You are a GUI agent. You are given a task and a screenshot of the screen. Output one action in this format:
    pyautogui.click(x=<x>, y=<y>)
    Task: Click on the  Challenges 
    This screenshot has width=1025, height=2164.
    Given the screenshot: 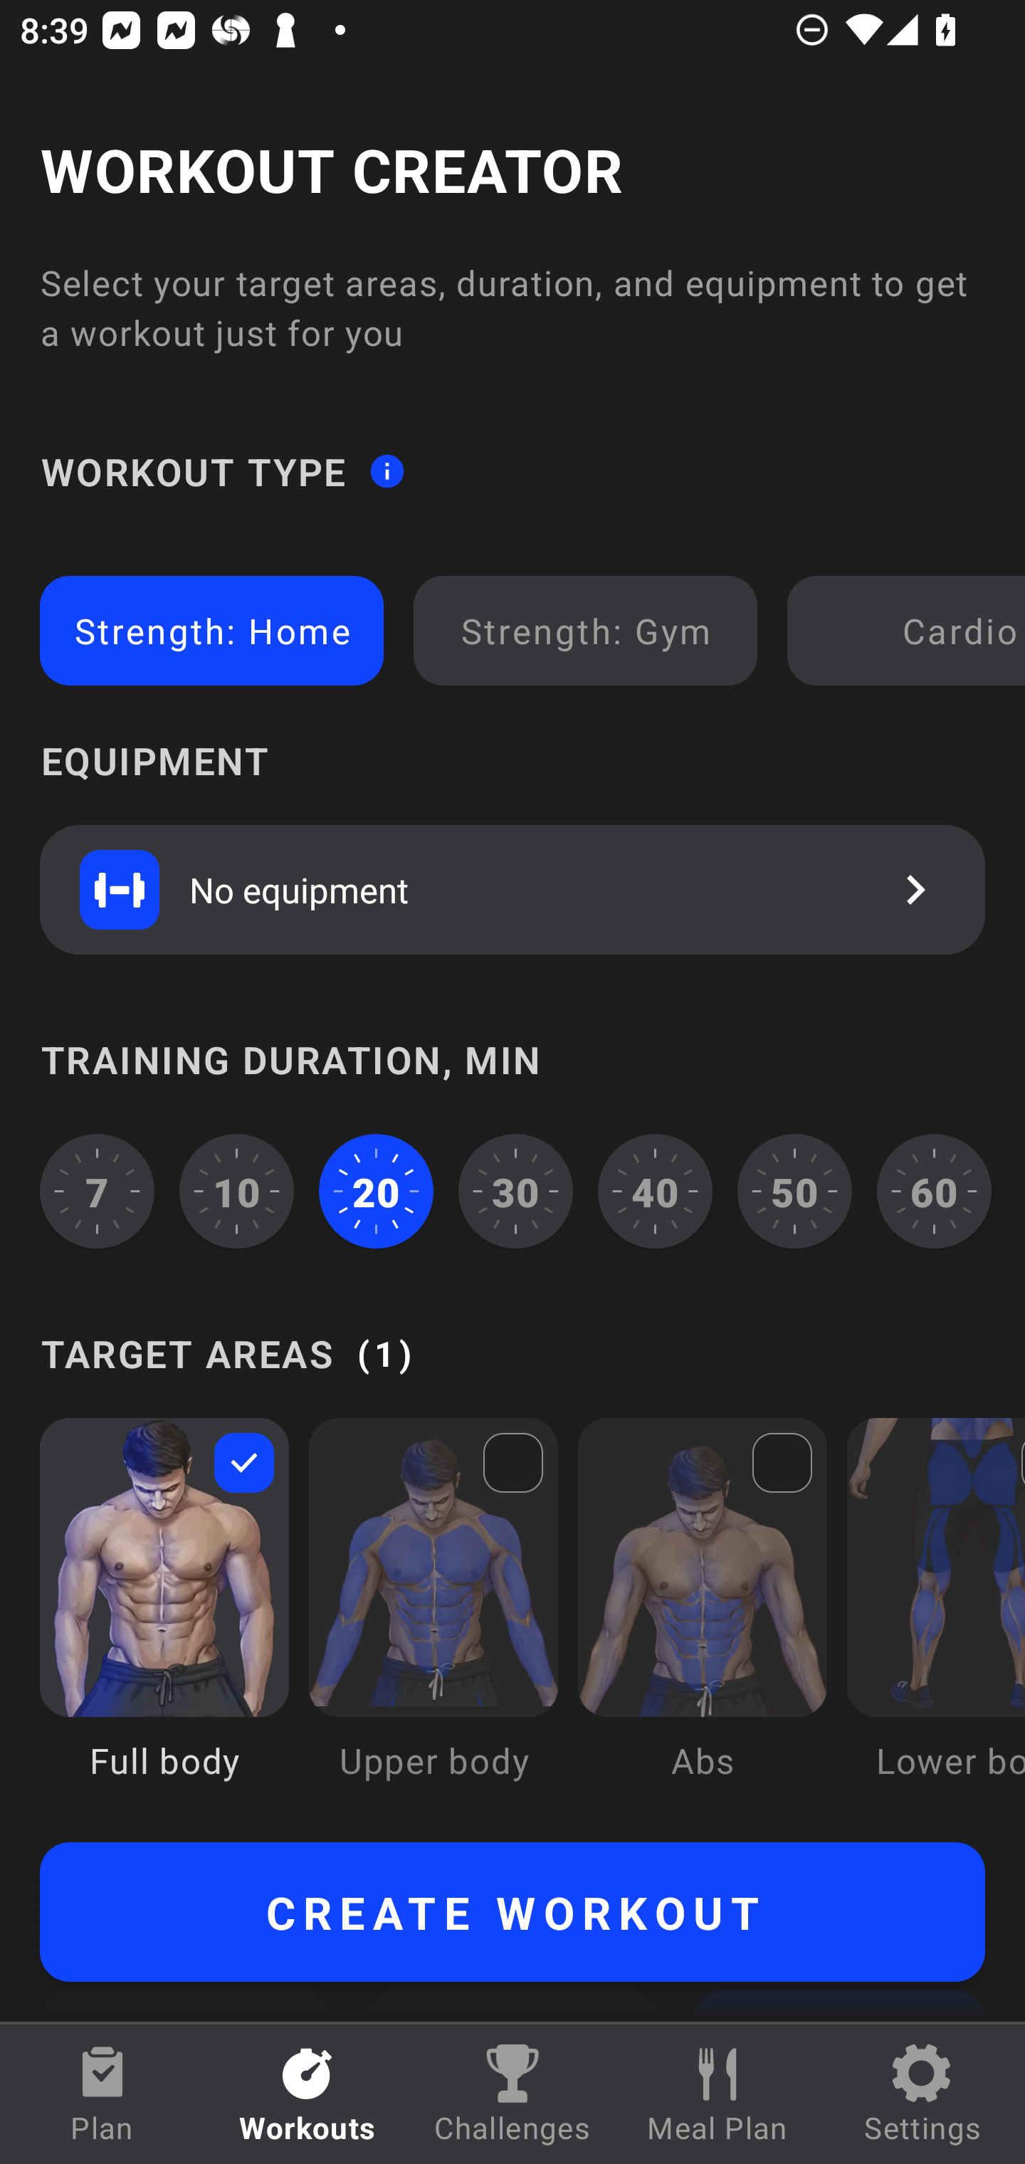 What is the action you would take?
    pyautogui.click(x=512, y=2094)
    